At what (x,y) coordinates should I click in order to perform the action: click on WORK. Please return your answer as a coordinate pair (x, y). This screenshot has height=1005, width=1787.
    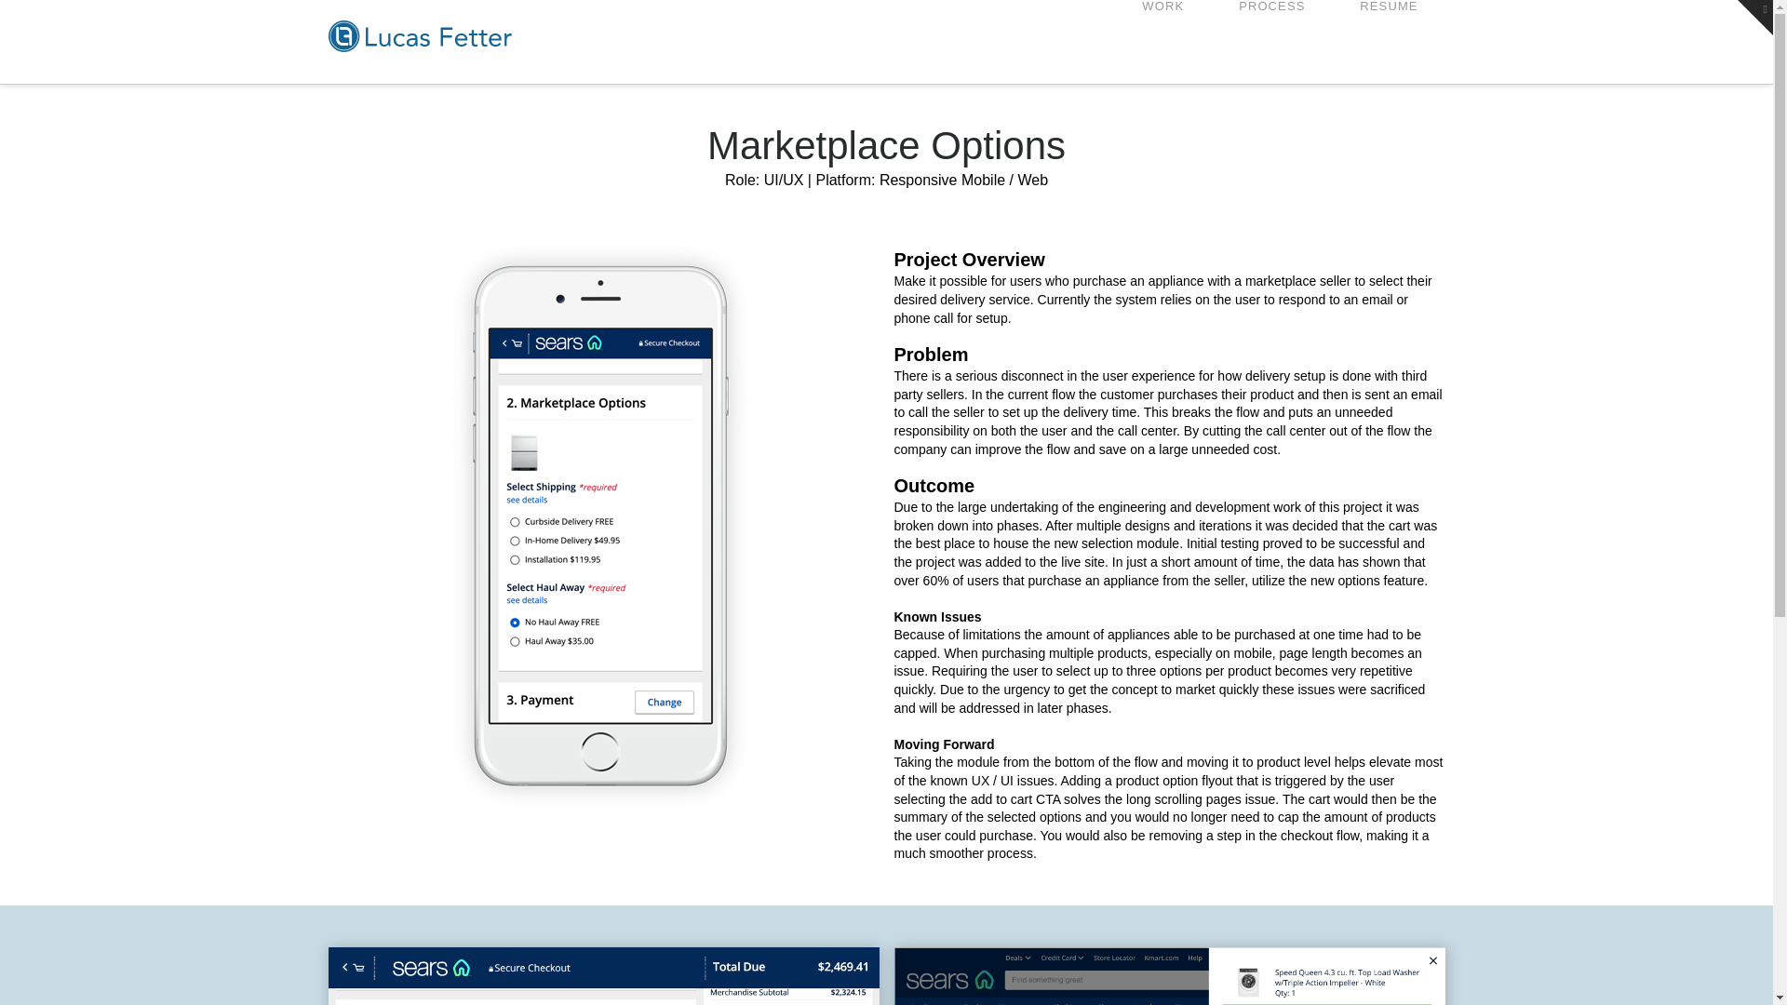
    Looking at the image, I should click on (1162, 41).